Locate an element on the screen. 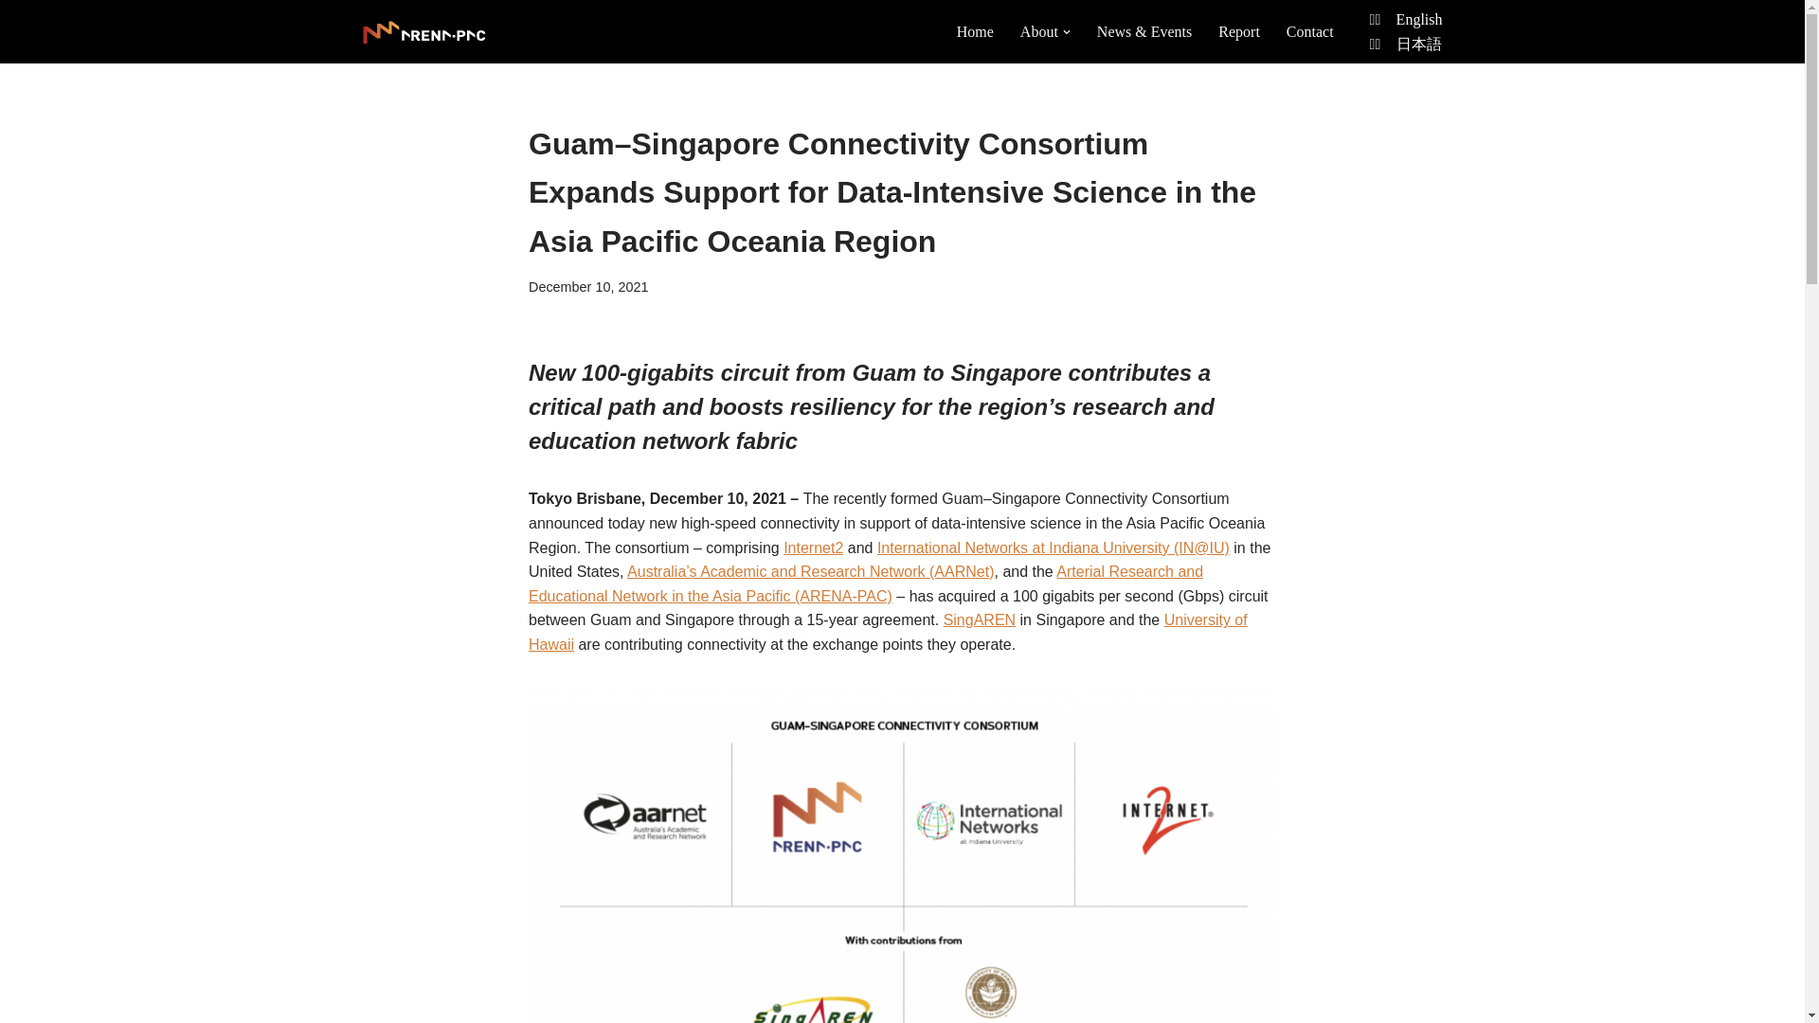  SingAREN is located at coordinates (980, 619).